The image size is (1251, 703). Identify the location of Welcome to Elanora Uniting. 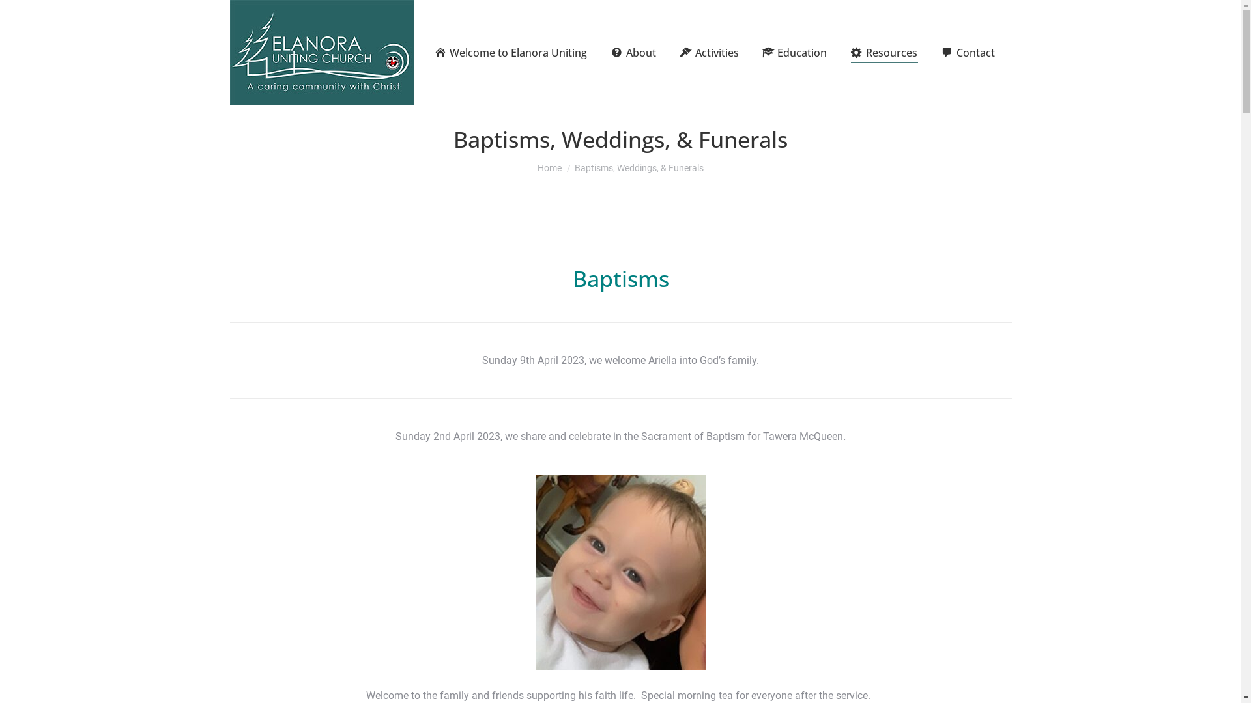
(511, 53).